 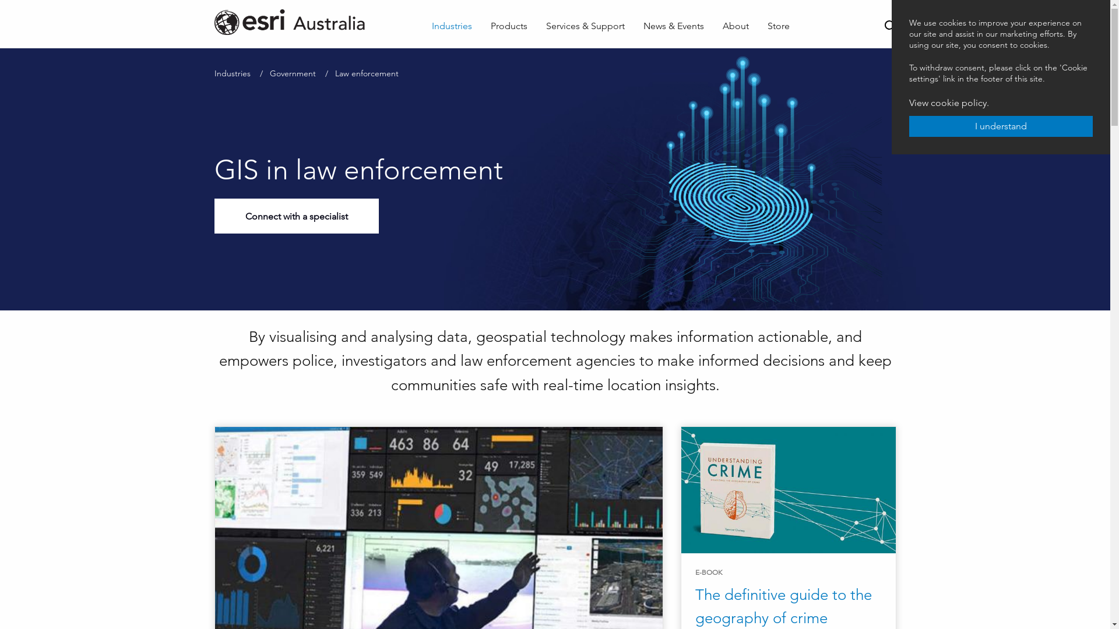 I want to click on I understand, so click(x=1001, y=126).